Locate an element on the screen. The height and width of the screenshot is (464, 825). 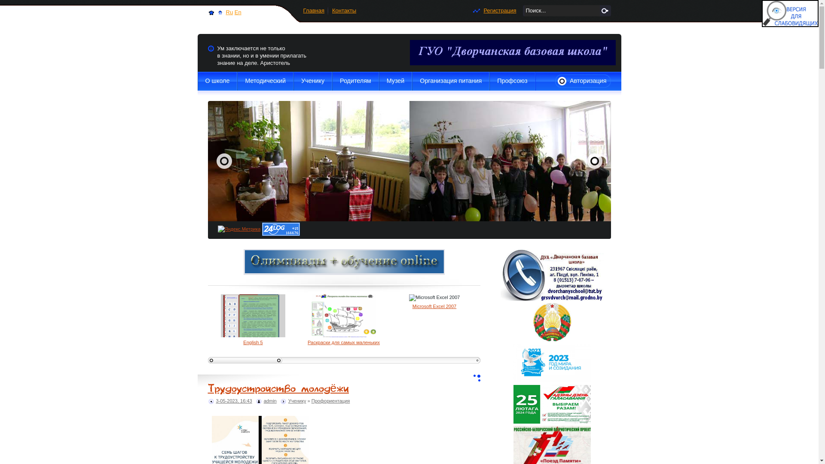
En is located at coordinates (238, 12).